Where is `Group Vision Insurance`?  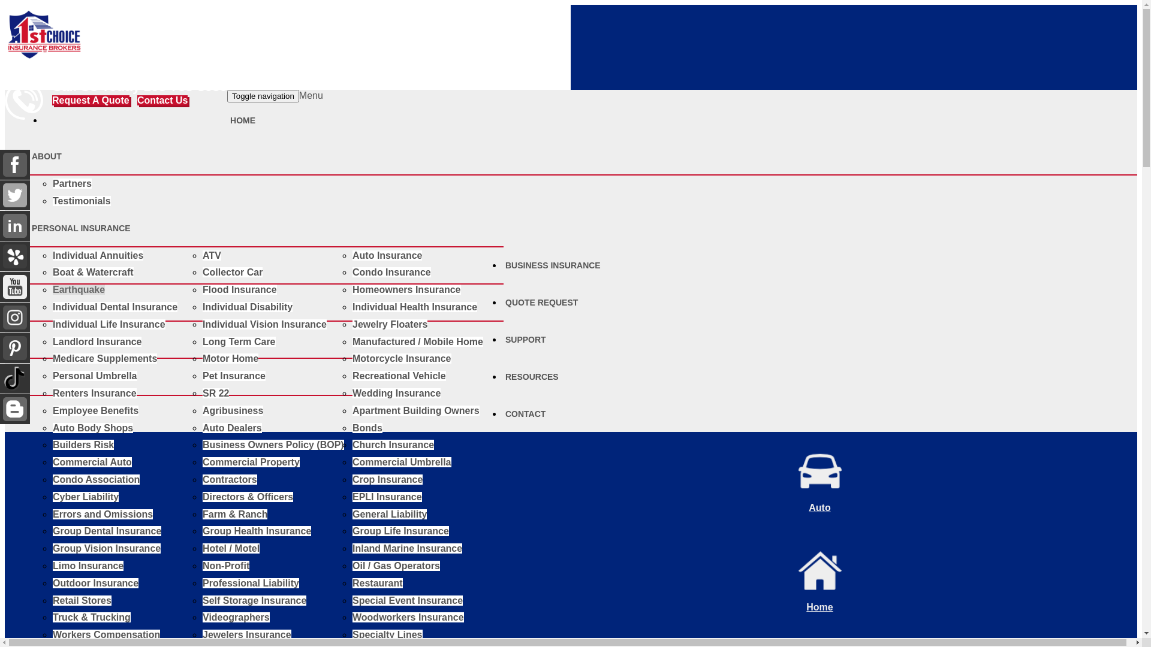
Group Vision Insurance is located at coordinates (107, 549).